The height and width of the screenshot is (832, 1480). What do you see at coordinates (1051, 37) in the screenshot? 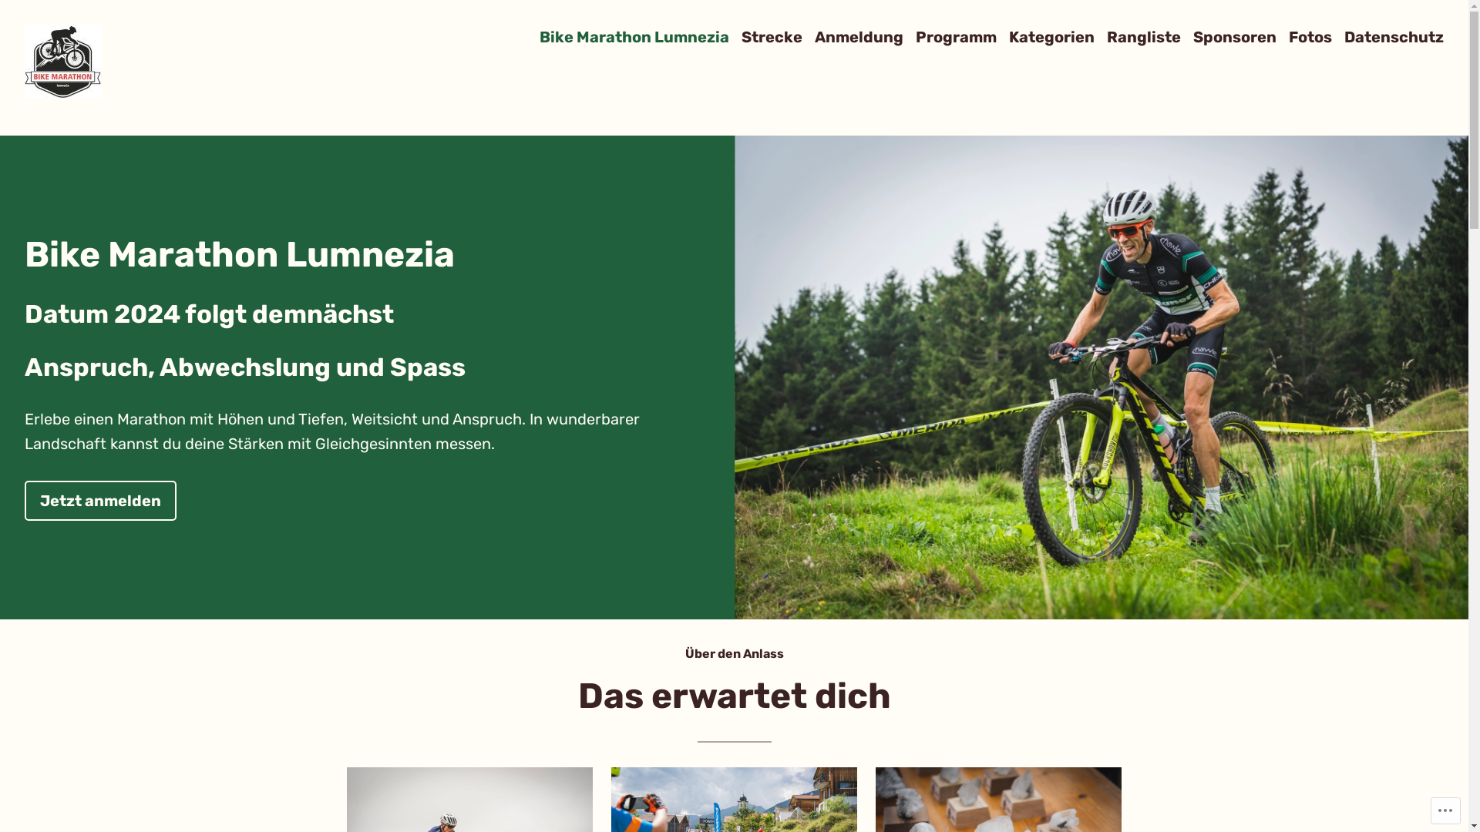
I see `Kategorien` at bounding box center [1051, 37].